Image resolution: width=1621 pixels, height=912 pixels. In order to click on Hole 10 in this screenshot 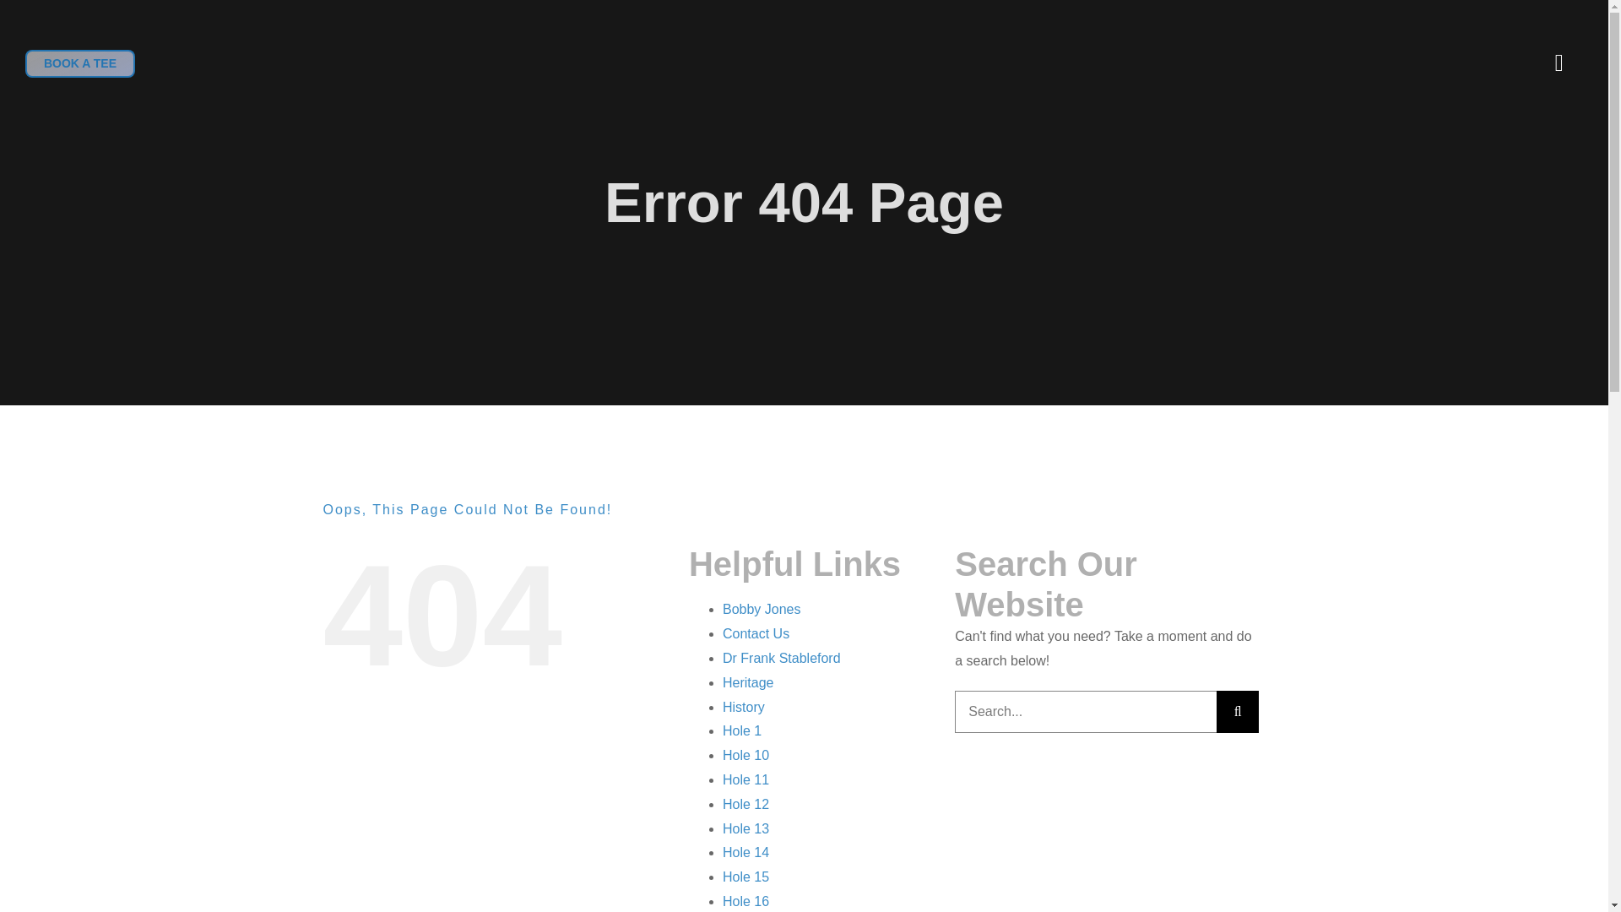, I will do `click(745, 755)`.